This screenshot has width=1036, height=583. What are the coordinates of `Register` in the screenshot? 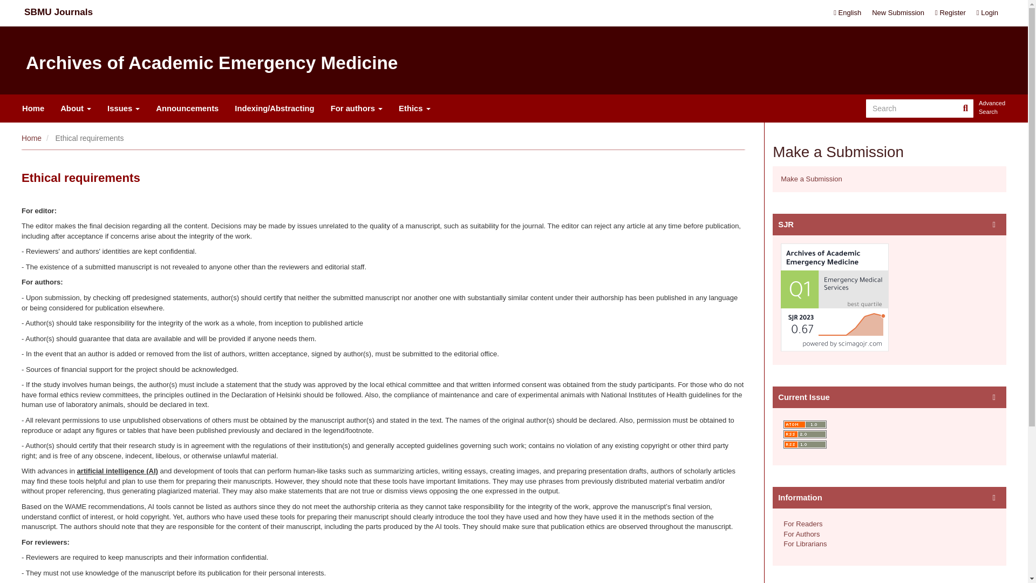 It's located at (950, 13).